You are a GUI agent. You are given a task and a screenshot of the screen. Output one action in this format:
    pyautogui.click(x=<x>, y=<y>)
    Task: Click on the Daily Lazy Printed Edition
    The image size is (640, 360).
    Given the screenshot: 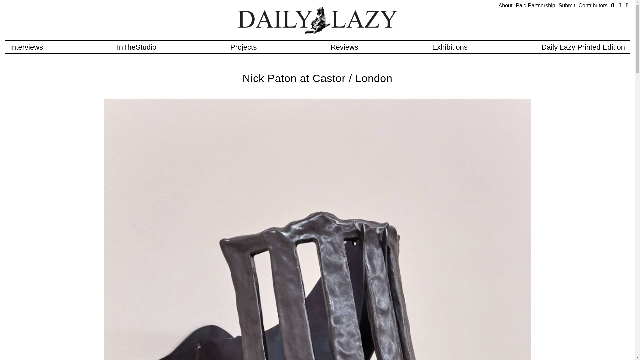 What is the action you would take?
    pyautogui.click(x=583, y=47)
    